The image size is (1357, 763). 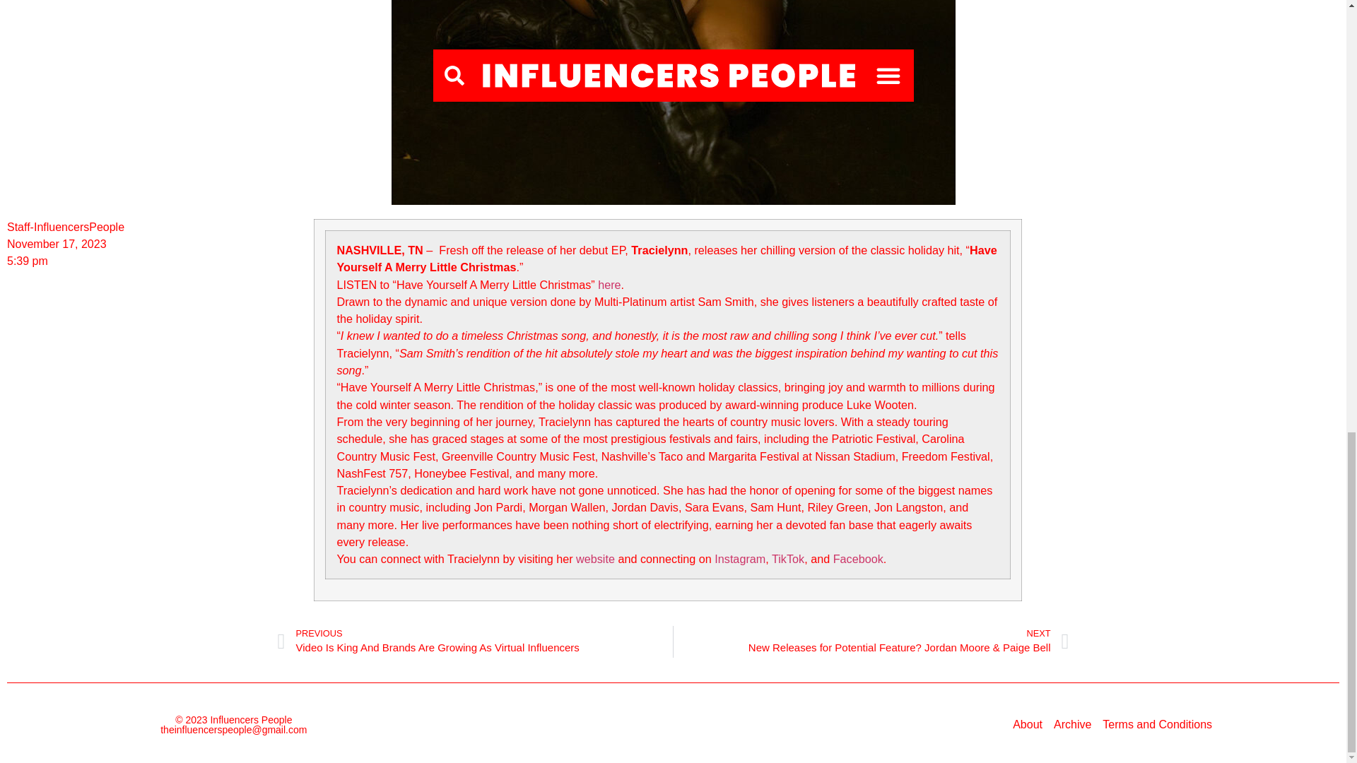 I want to click on here, so click(x=609, y=284).